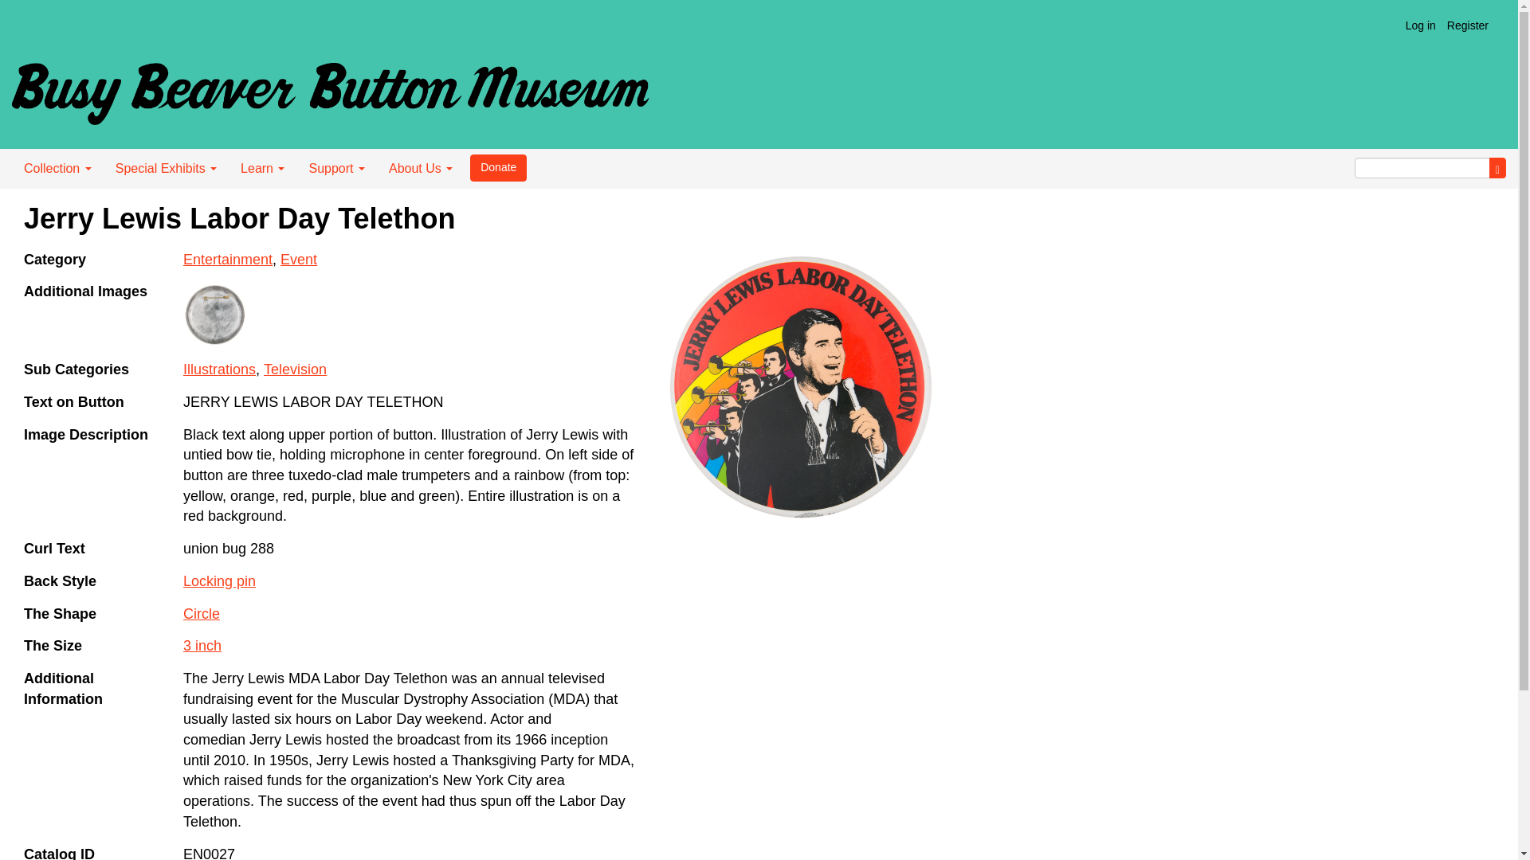 The width and height of the screenshot is (1530, 860). I want to click on Jerry Lewis Labor Day Telethon back , so click(215, 315).